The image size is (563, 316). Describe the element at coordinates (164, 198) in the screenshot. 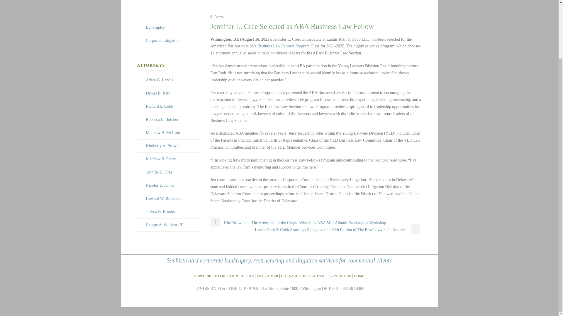

I see `Howard W. Robertson` at that location.